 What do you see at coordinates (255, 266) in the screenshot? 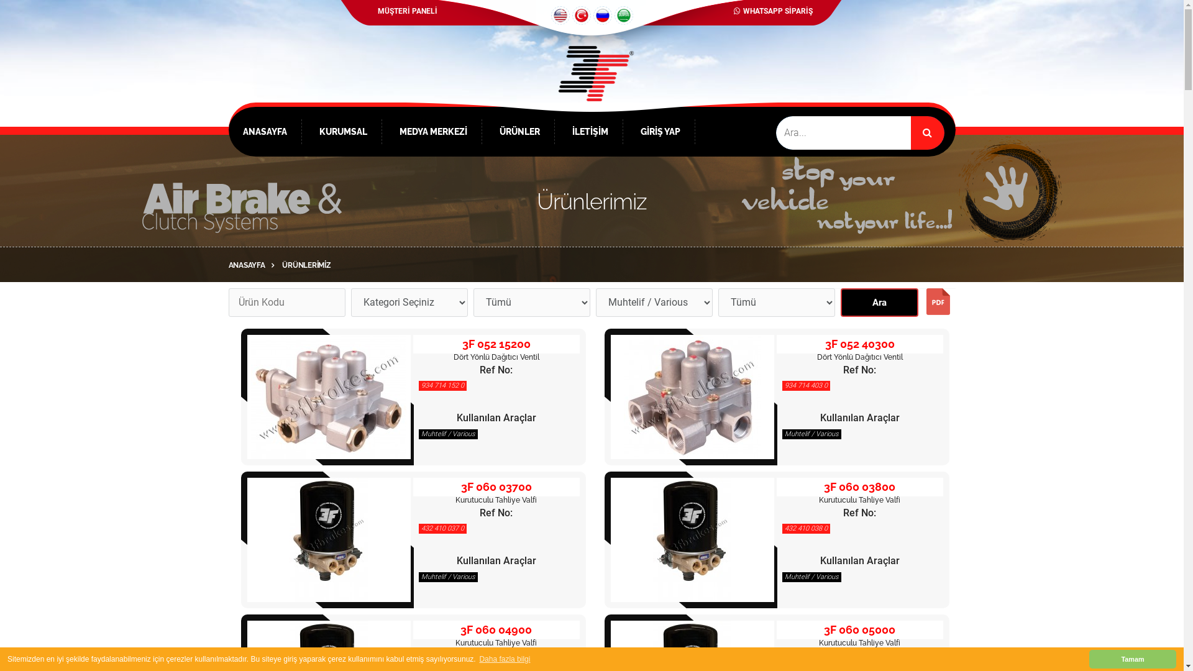
I see `ANASAYFA` at bounding box center [255, 266].